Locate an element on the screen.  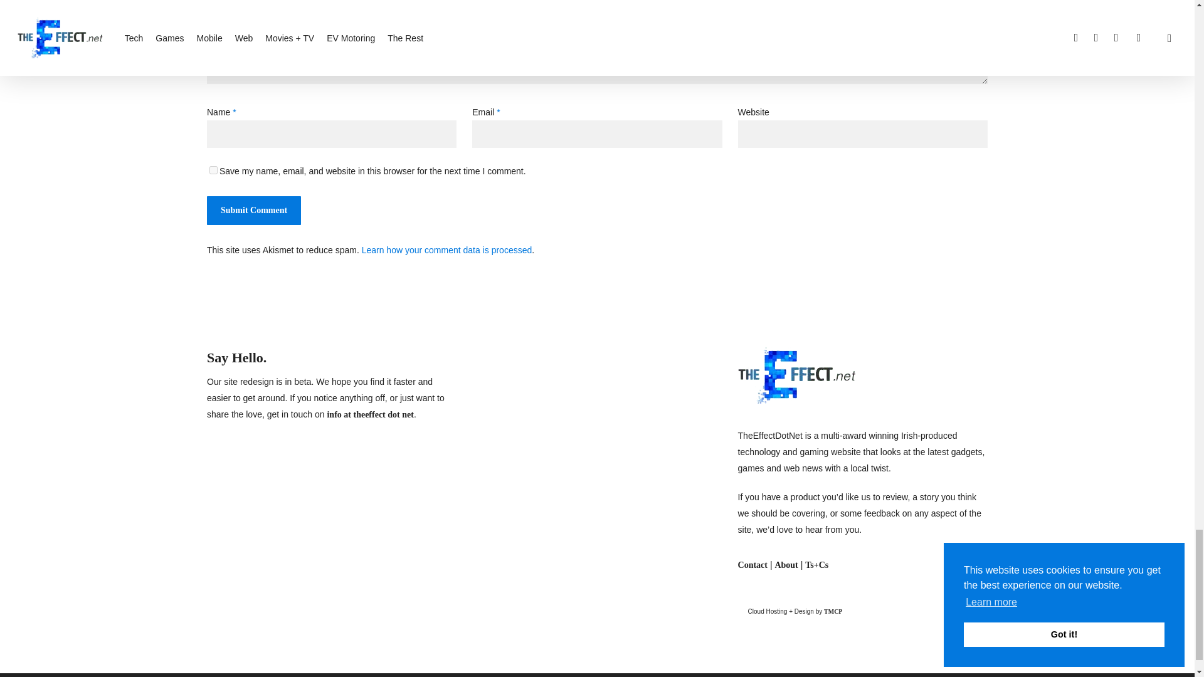
yes is located at coordinates (213, 169).